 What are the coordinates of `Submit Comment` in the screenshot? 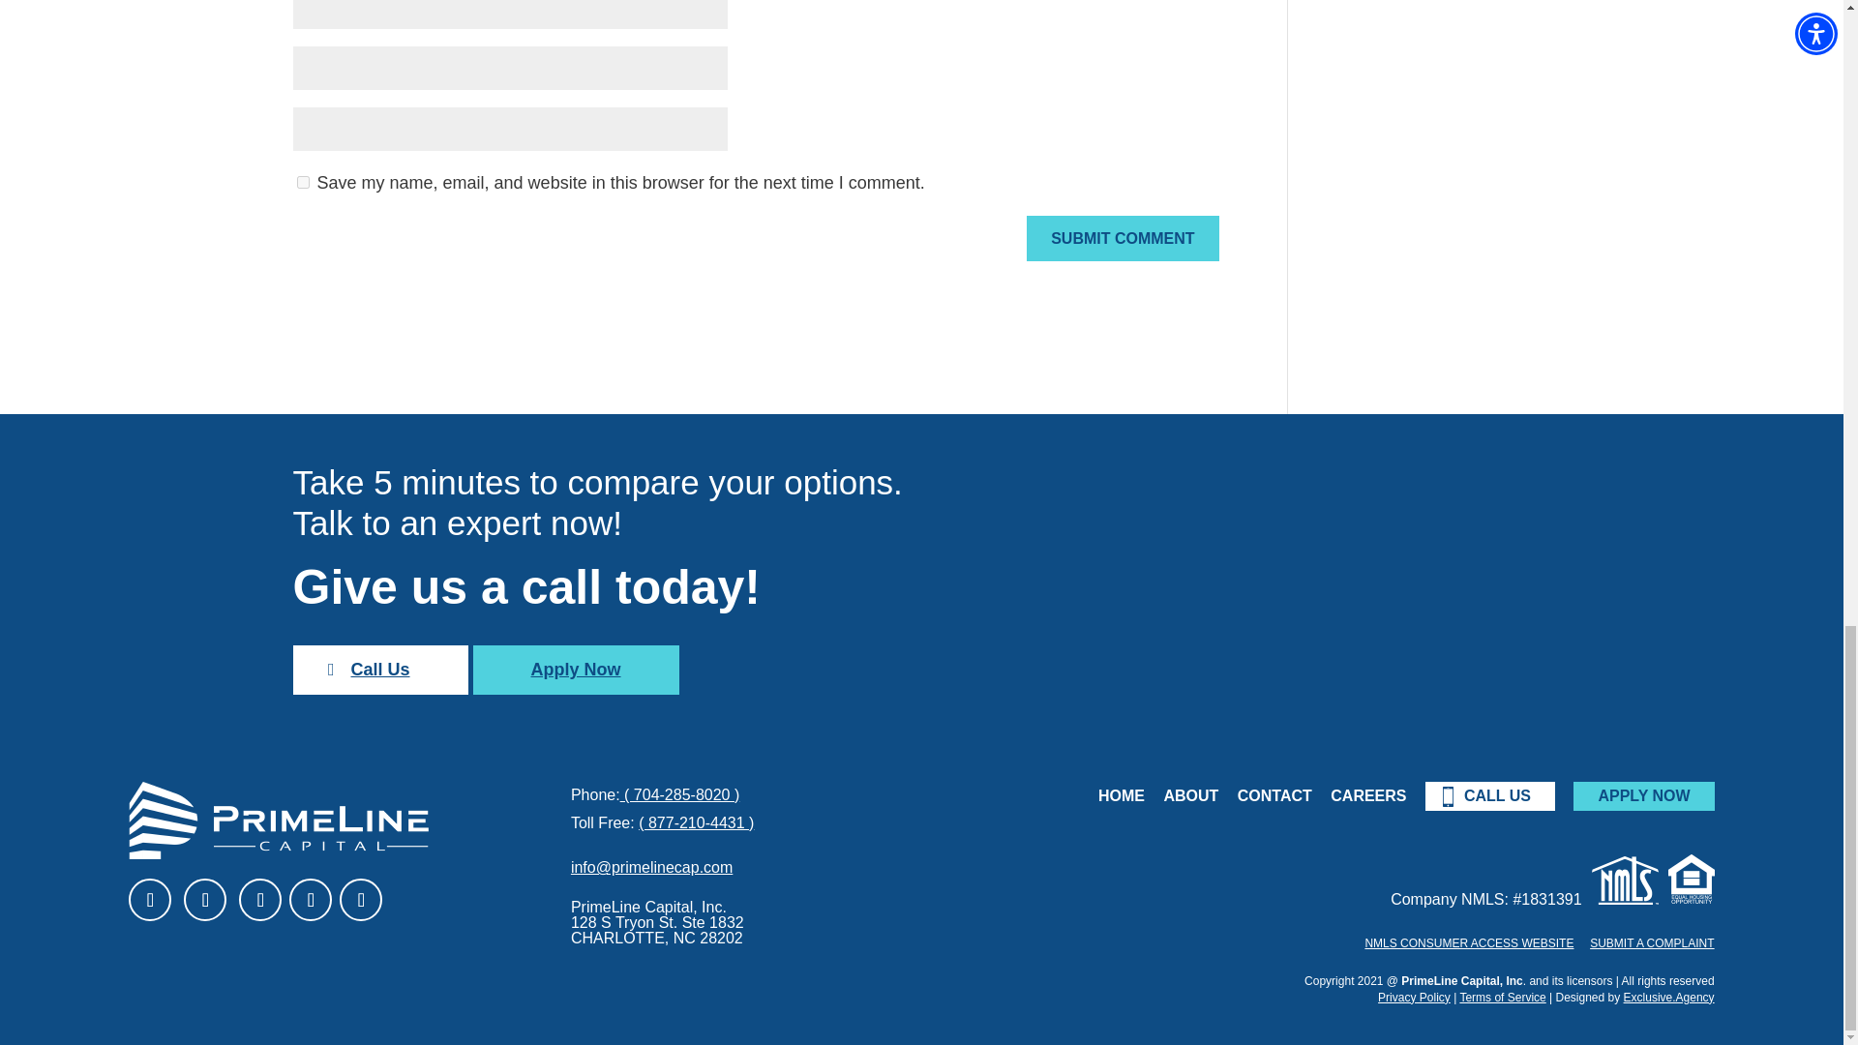 It's located at (1123, 238).